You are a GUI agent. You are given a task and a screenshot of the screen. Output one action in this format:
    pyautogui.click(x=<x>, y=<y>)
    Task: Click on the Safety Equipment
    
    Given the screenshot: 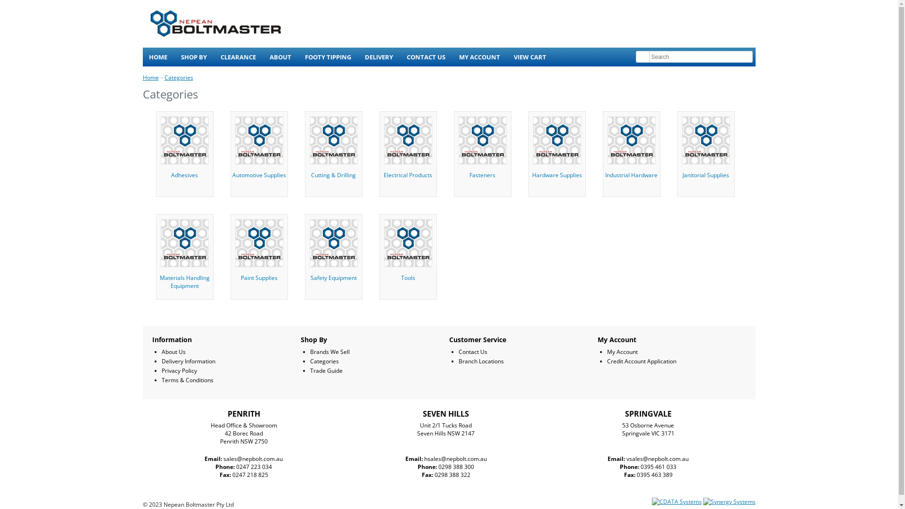 What is the action you would take?
    pyautogui.click(x=334, y=254)
    